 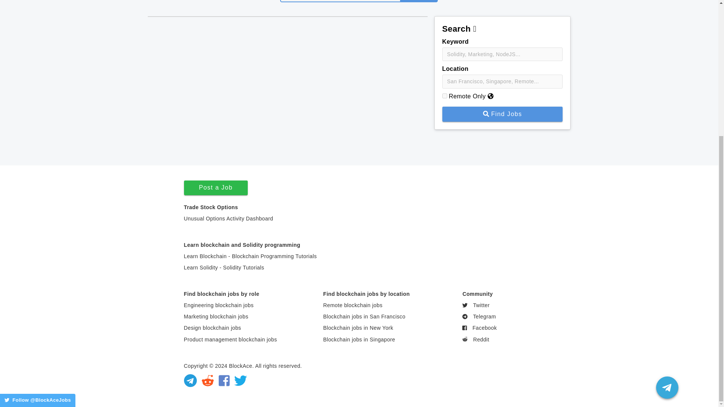 What do you see at coordinates (418, 1) in the screenshot?
I see `Subscribe` at bounding box center [418, 1].